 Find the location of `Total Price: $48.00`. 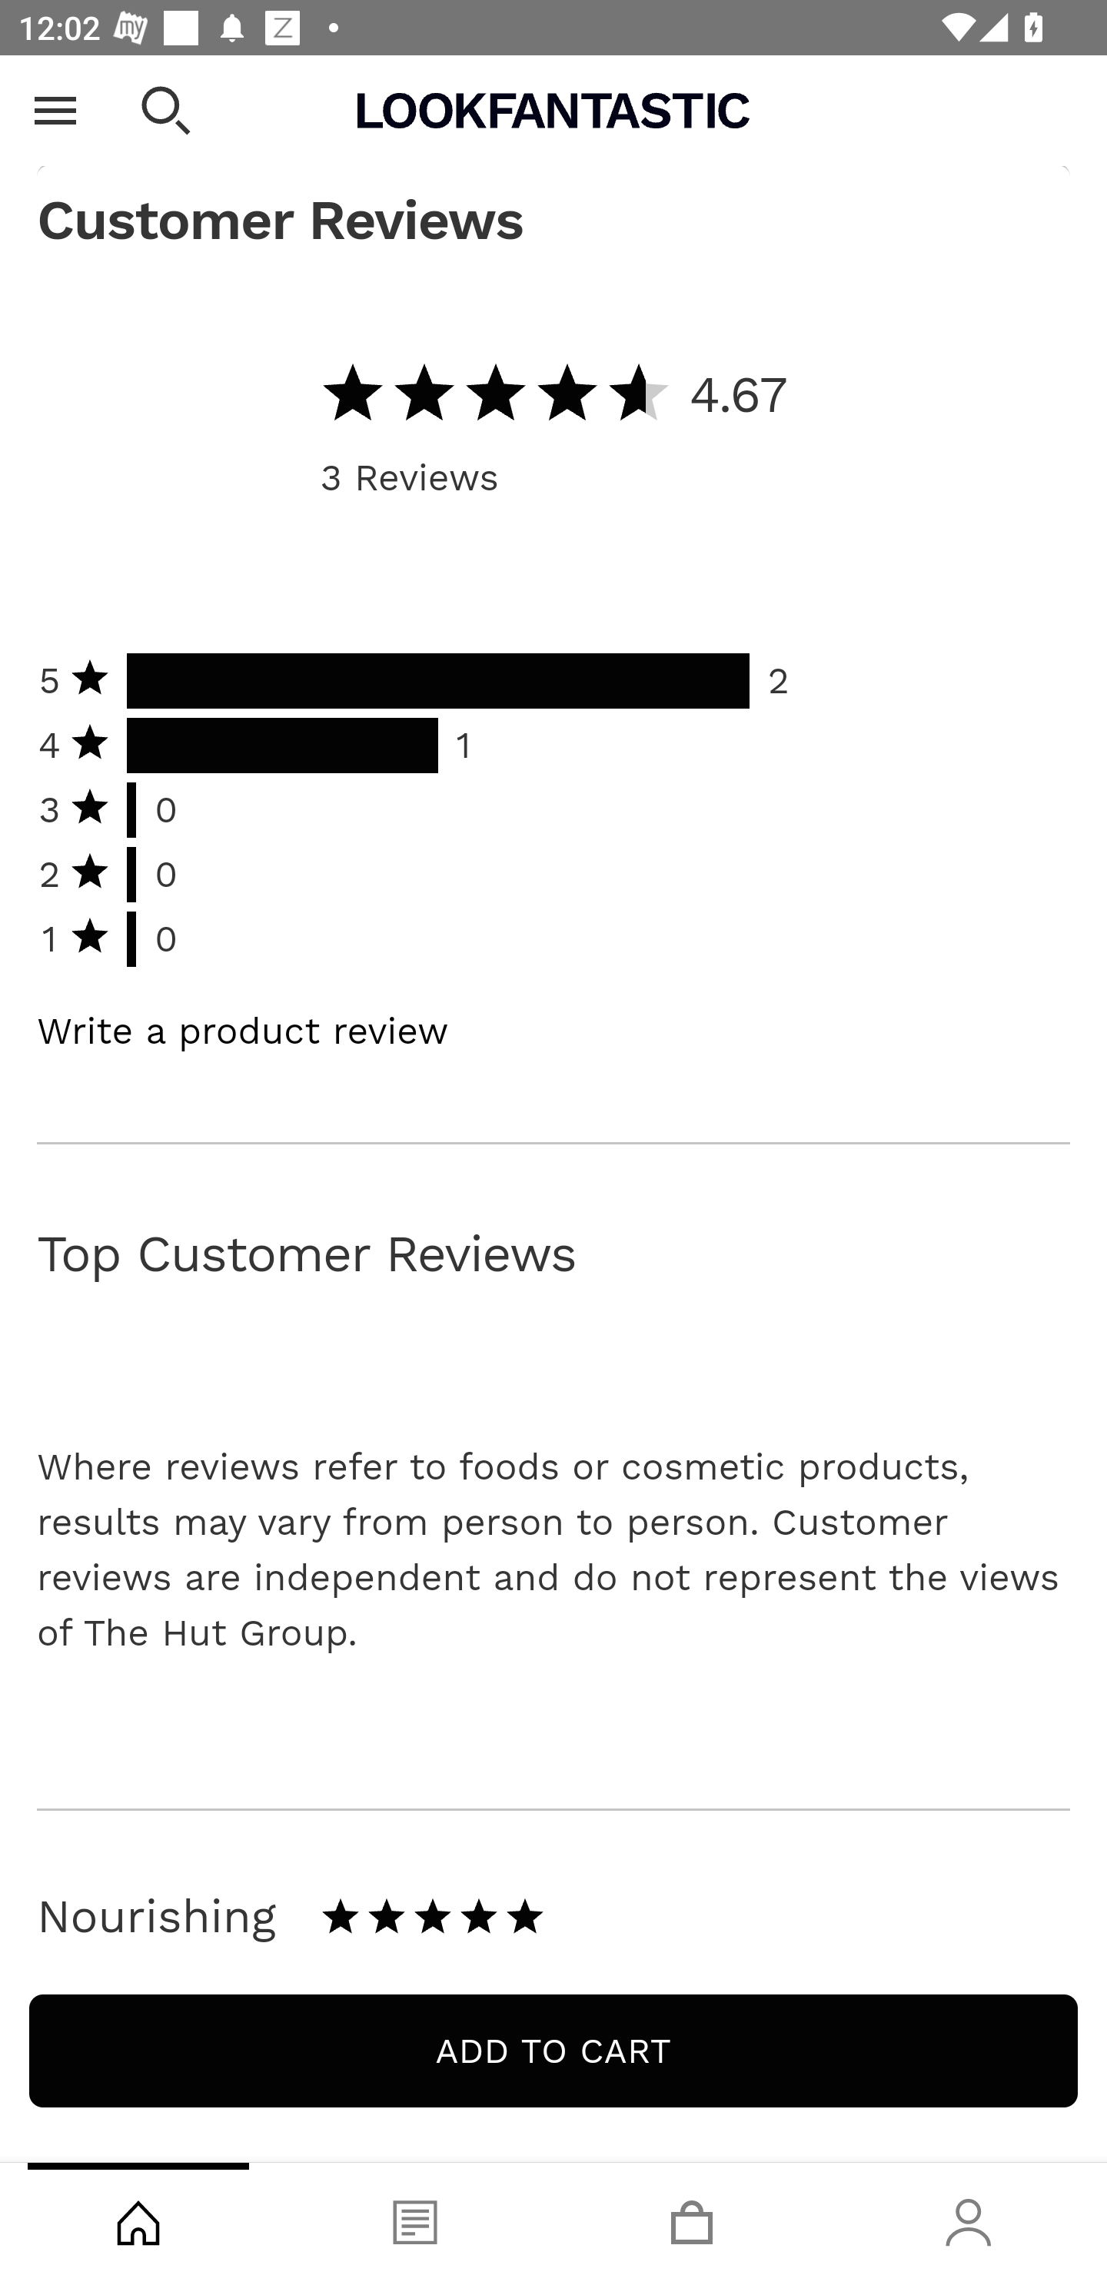

Total Price: $48.00 is located at coordinates (553, 97).